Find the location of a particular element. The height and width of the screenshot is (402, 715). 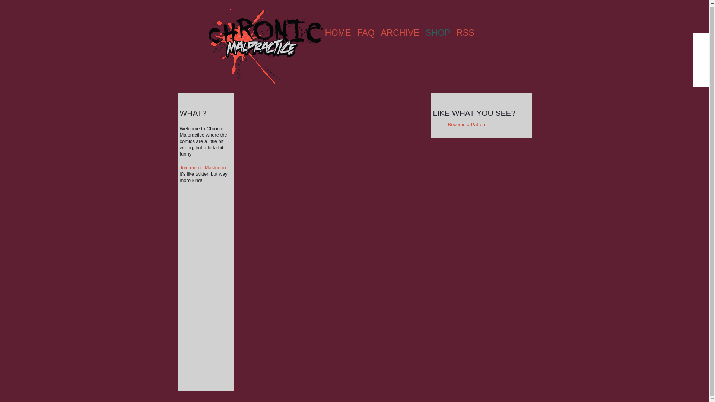

Become the best patron is located at coordinates (702, 42).